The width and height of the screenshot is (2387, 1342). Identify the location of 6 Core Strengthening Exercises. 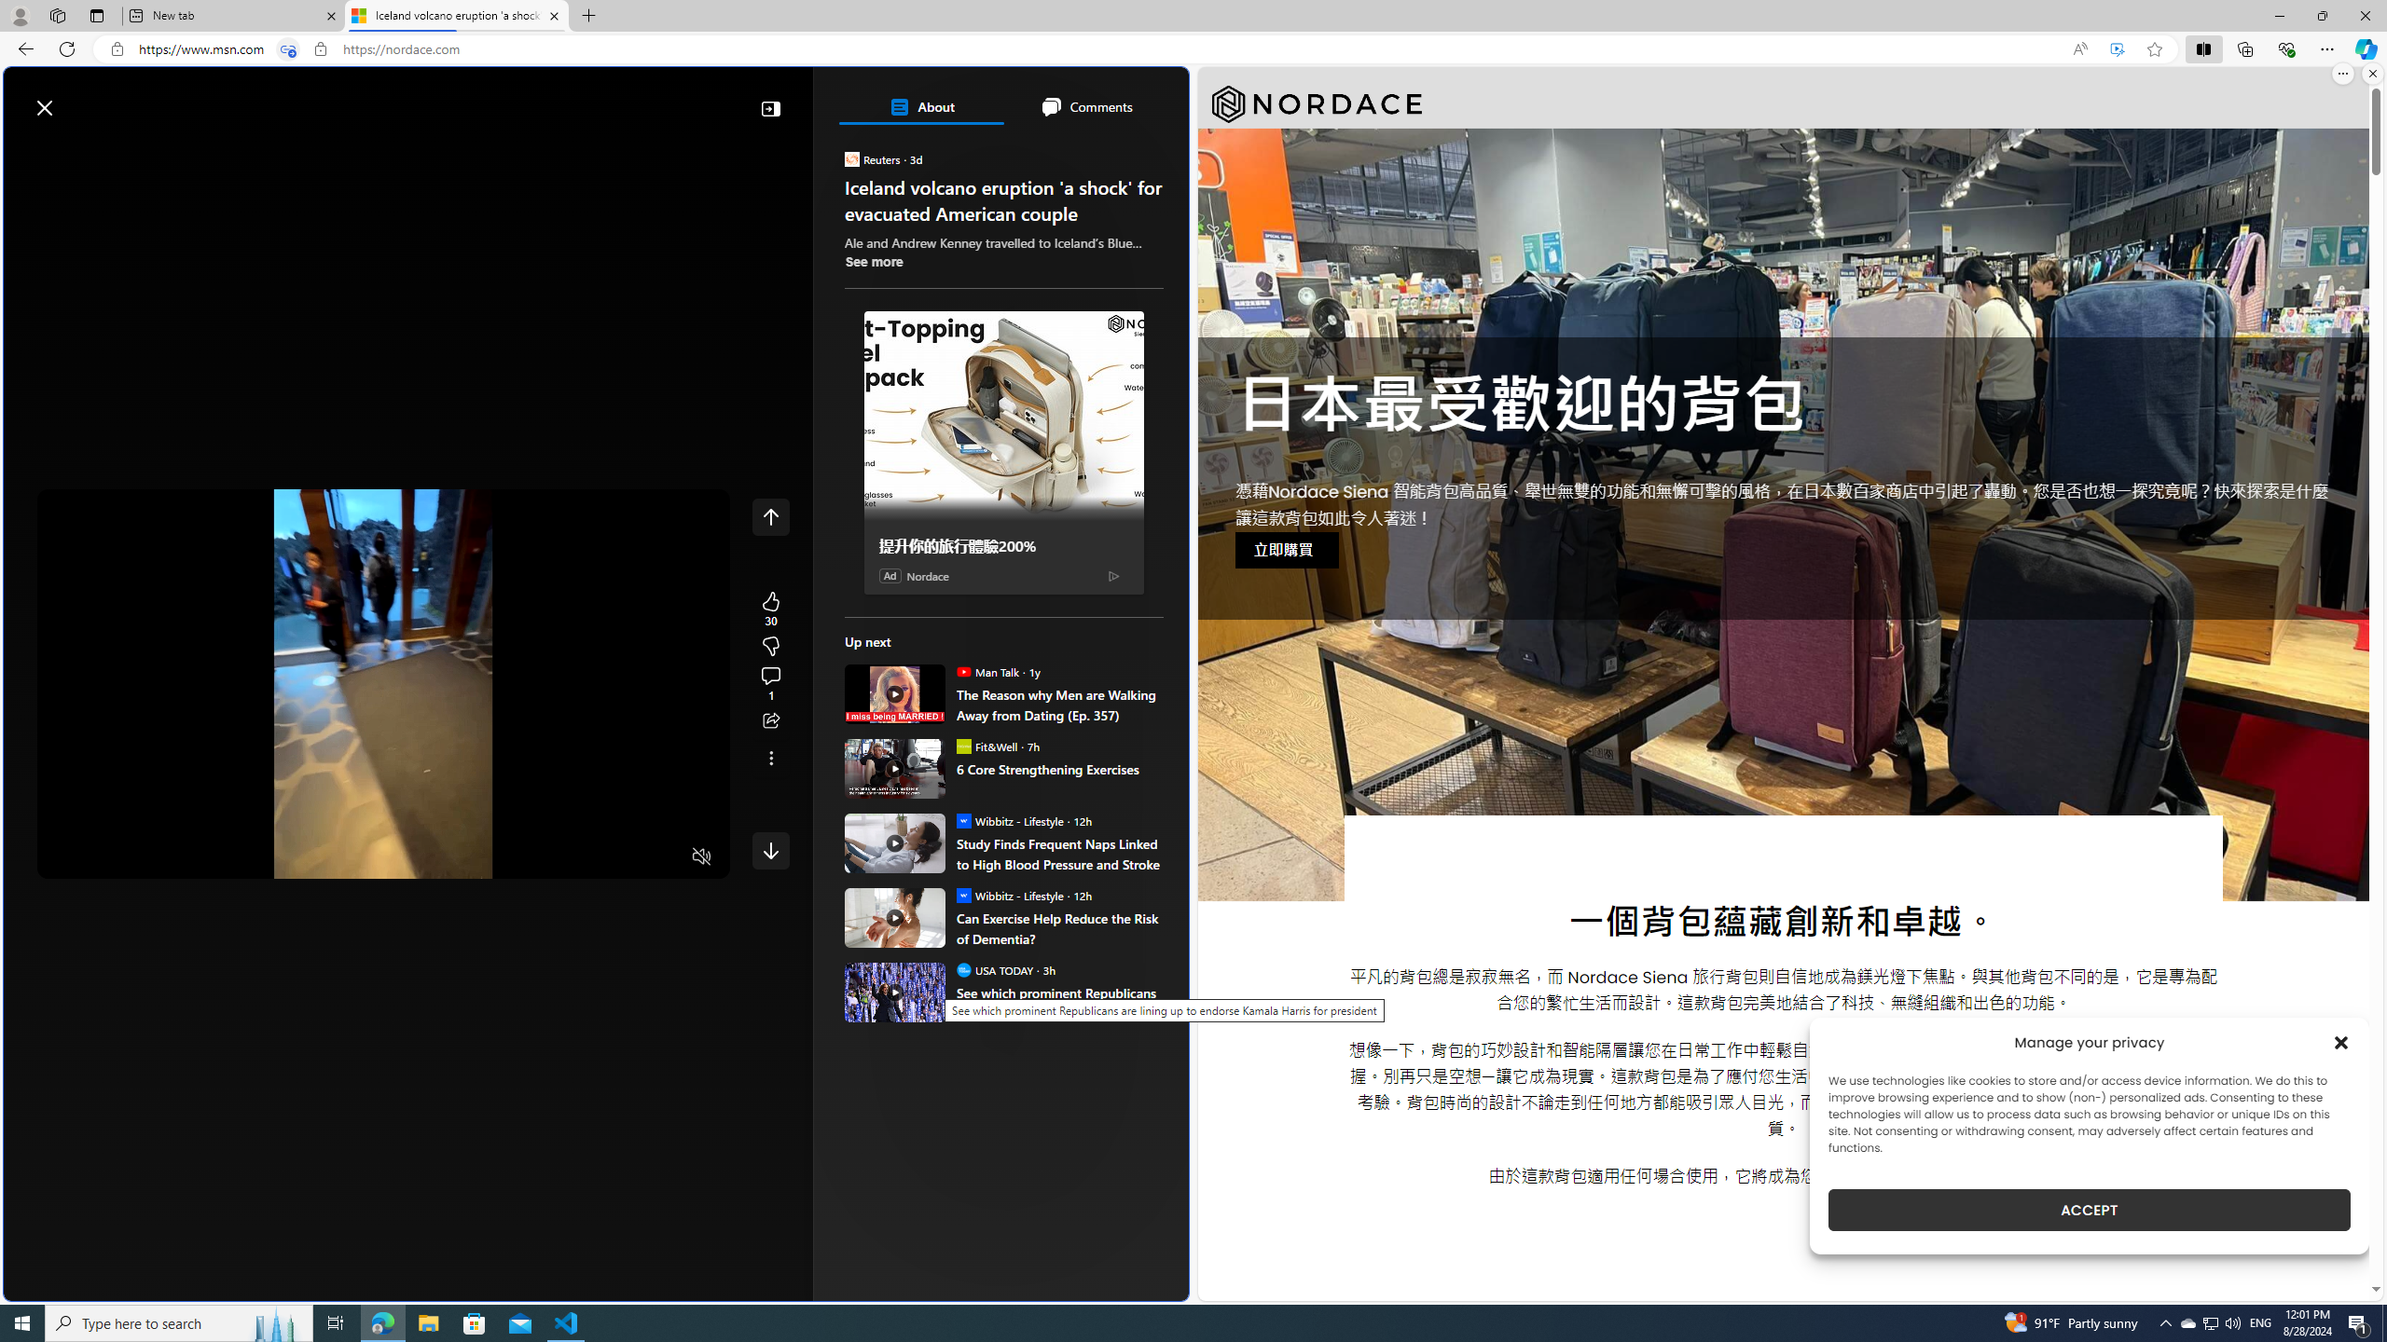
(1059, 768).